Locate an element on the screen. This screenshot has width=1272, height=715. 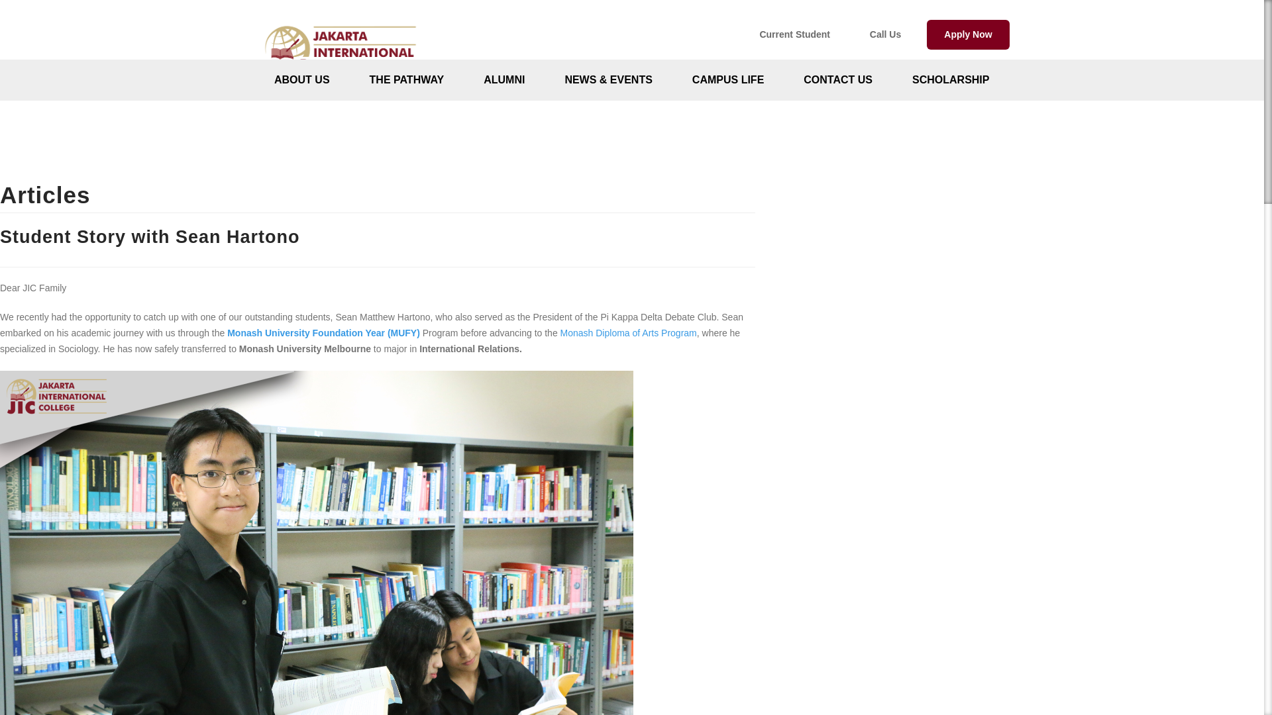
THE PATHWAY is located at coordinates (407, 79).